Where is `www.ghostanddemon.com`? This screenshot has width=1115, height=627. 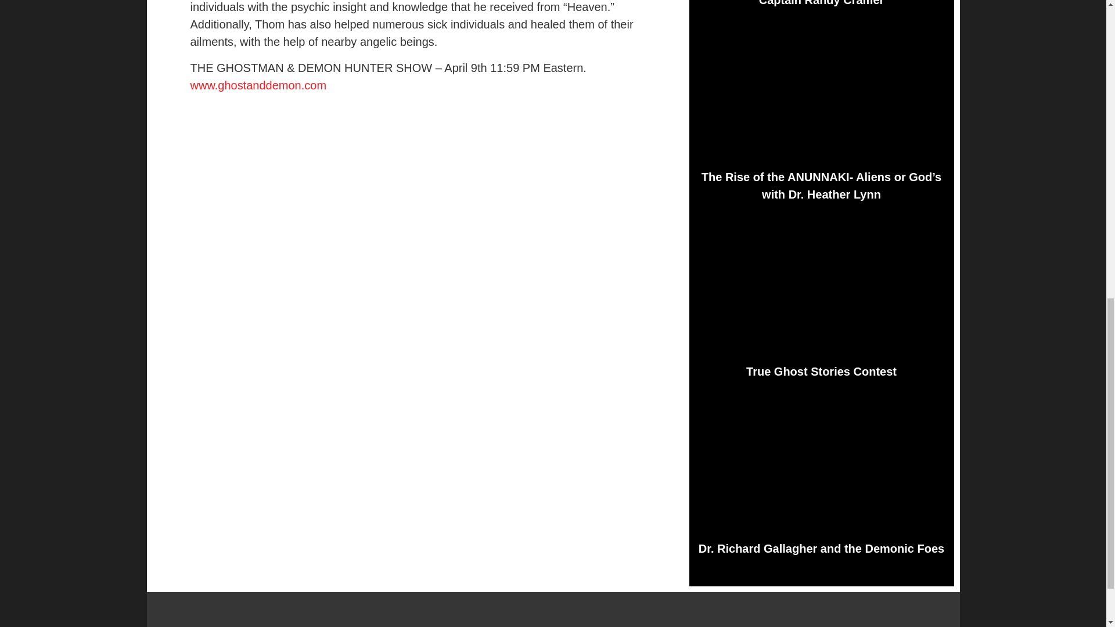 www.ghostanddemon.com is located at coordinates (258, 85).